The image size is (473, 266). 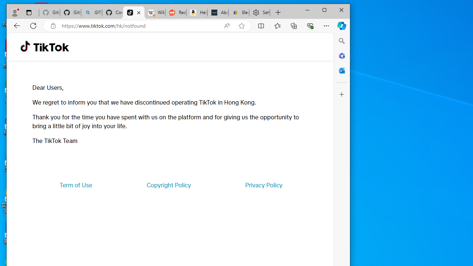 I want to click on Term of Use, so click(x=76, y=185).